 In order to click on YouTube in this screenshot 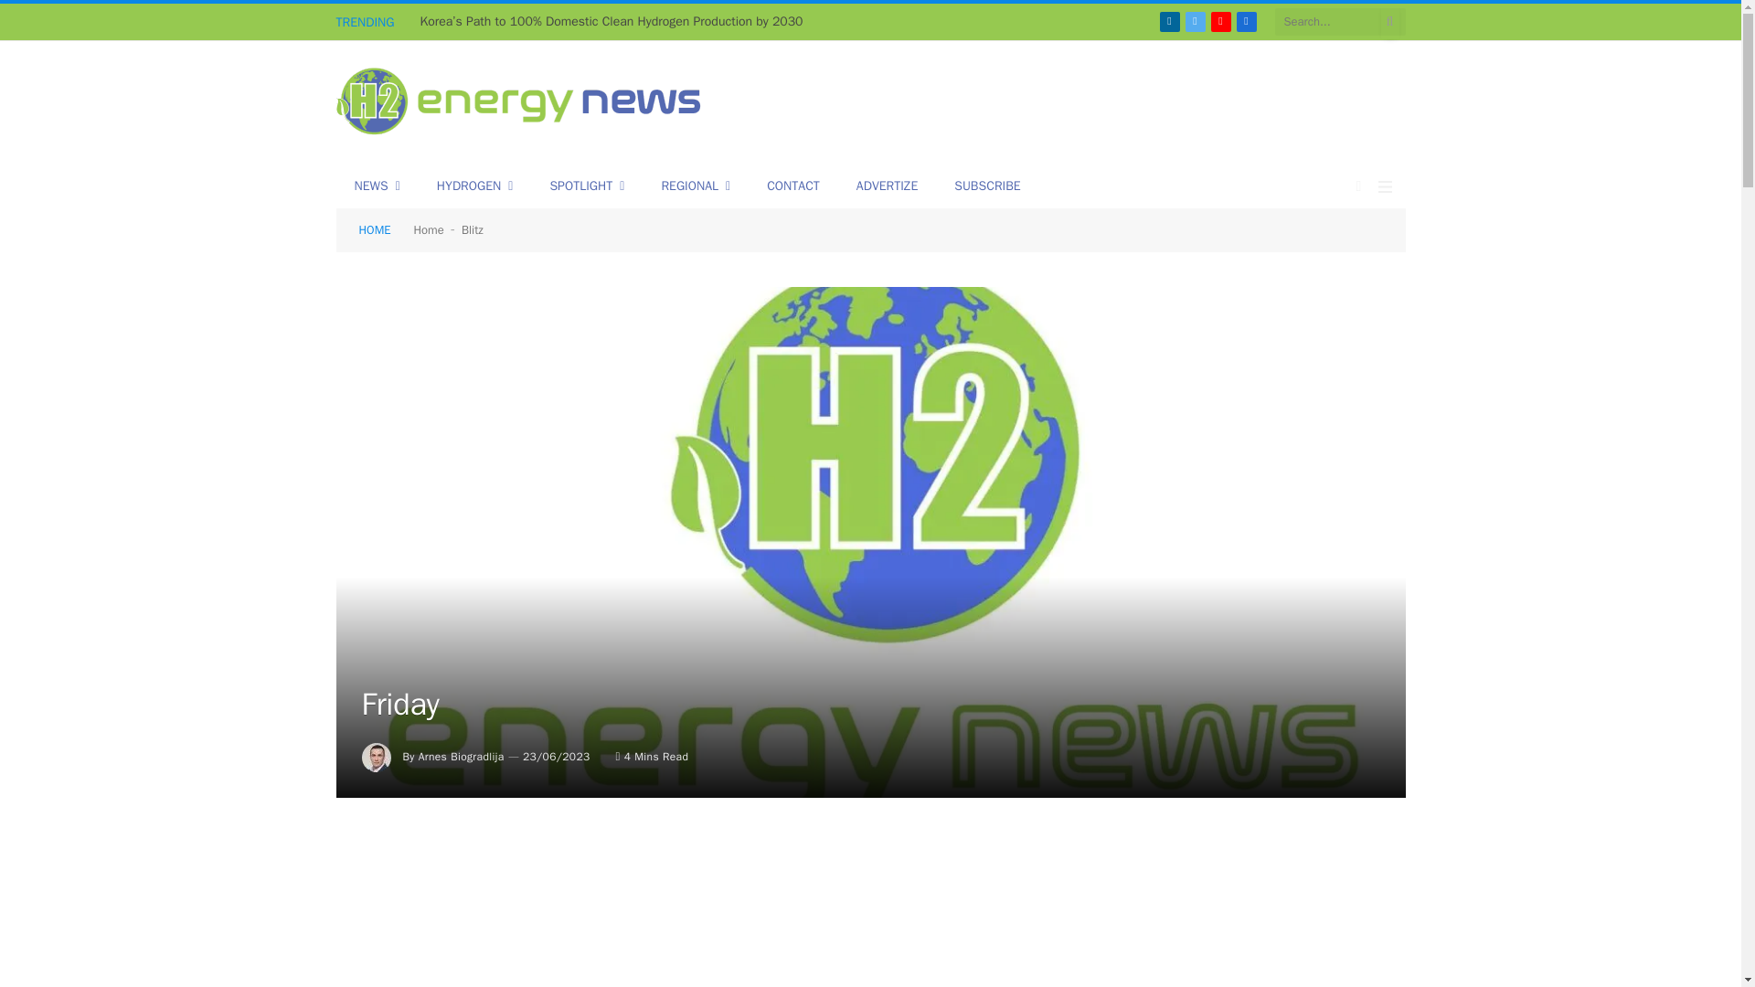, I will do `click(1219, 21)`.